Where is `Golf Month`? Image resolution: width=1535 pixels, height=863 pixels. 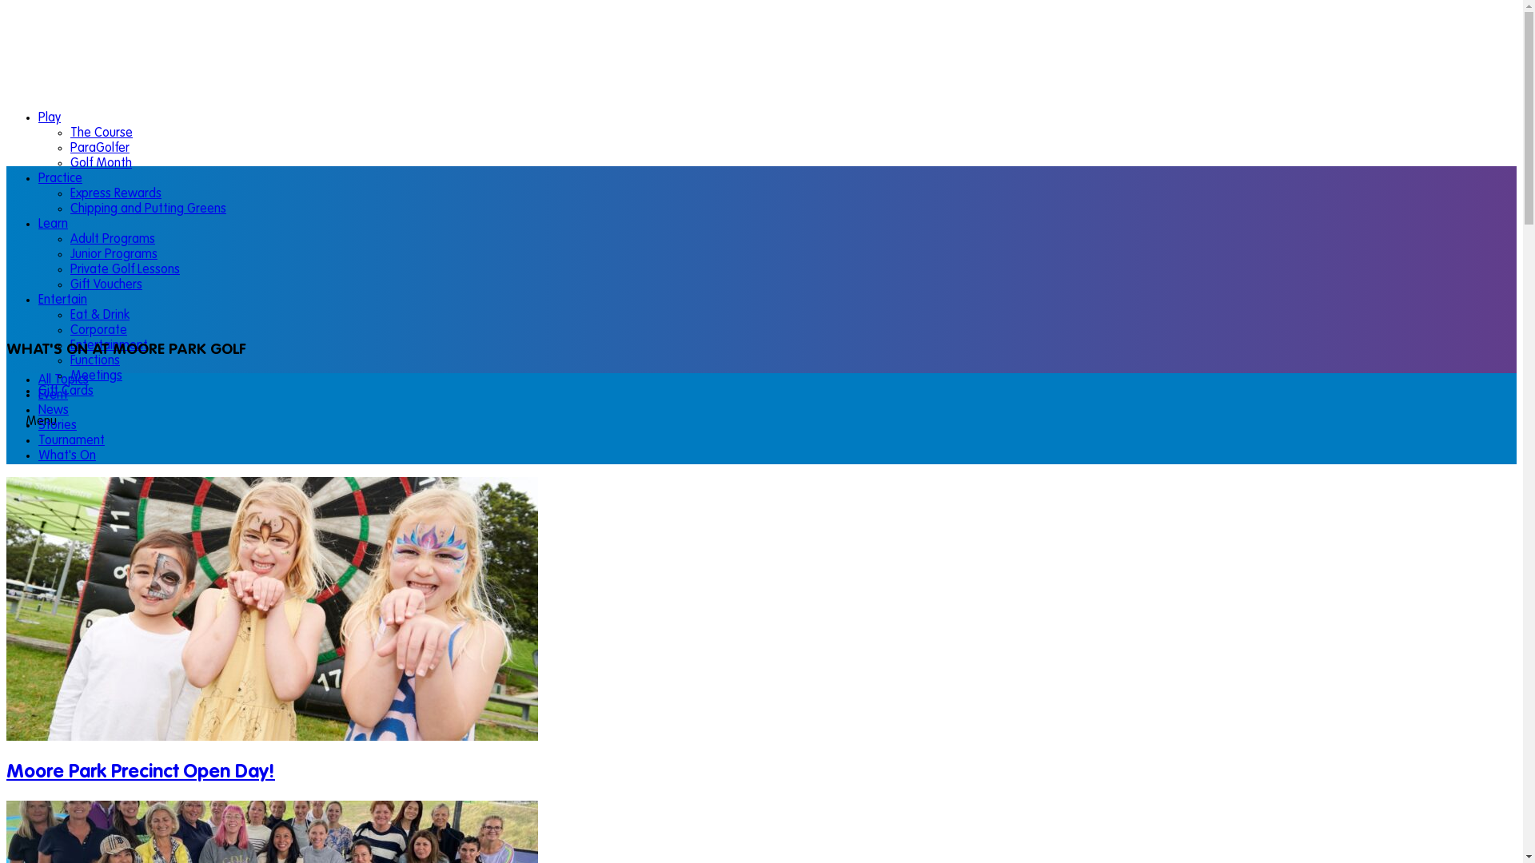 Golf Month is located at coordinates (101, 164).